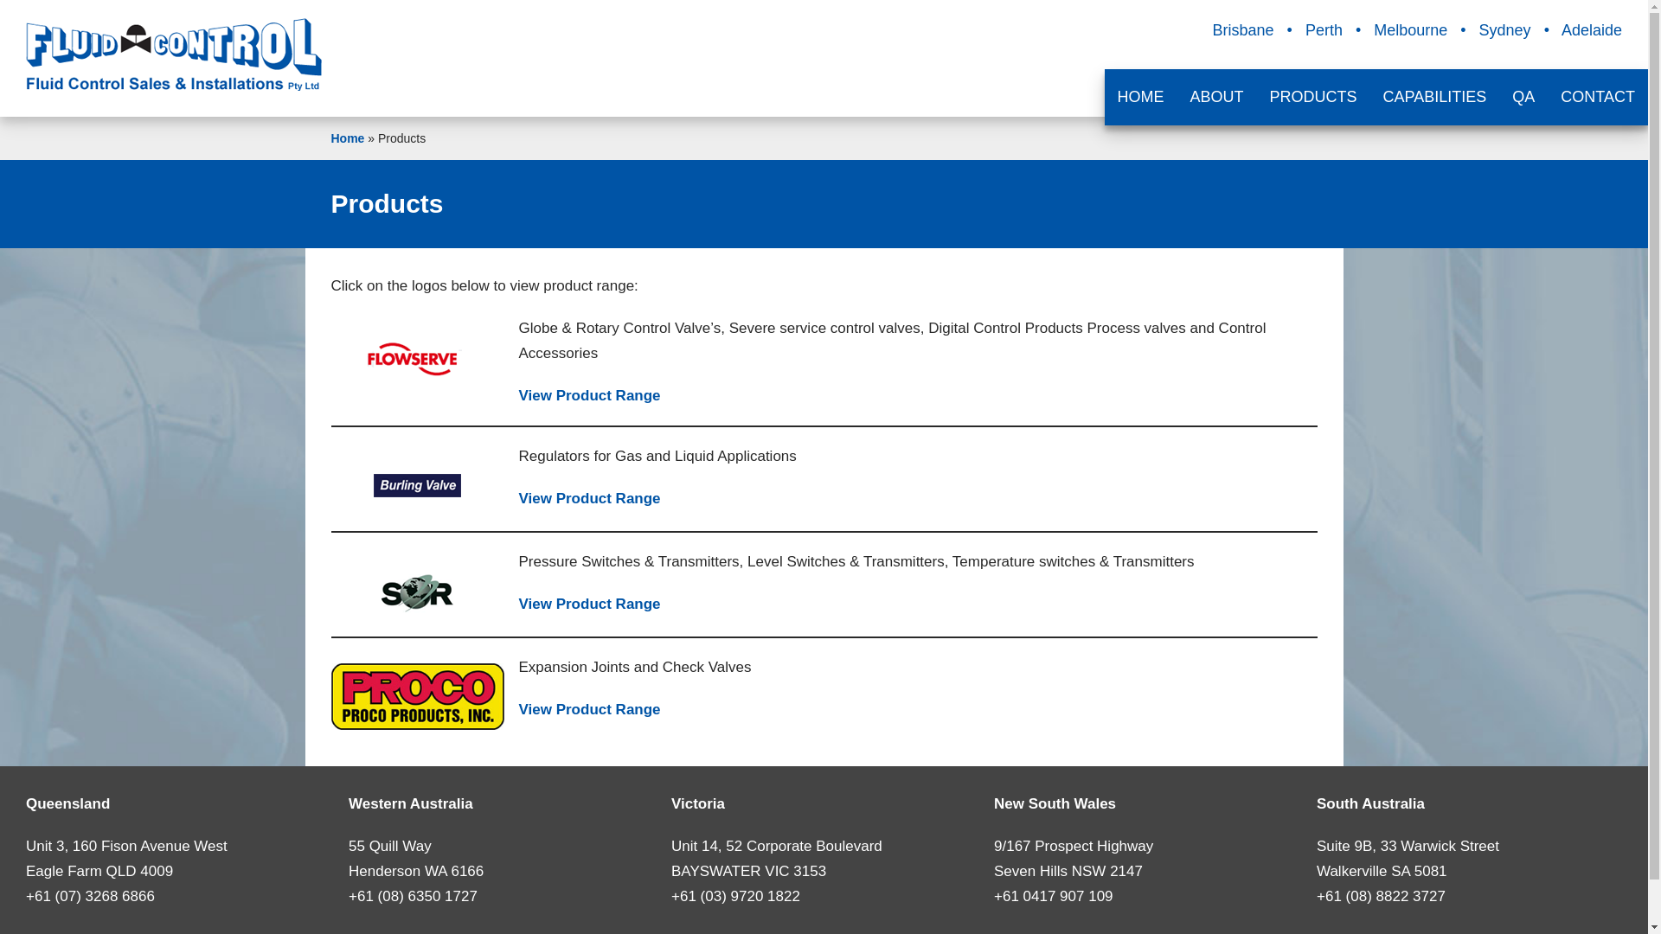  Describe the element at coordinates (590, 709) in the screenshot. I see `View Product Range` at that location.